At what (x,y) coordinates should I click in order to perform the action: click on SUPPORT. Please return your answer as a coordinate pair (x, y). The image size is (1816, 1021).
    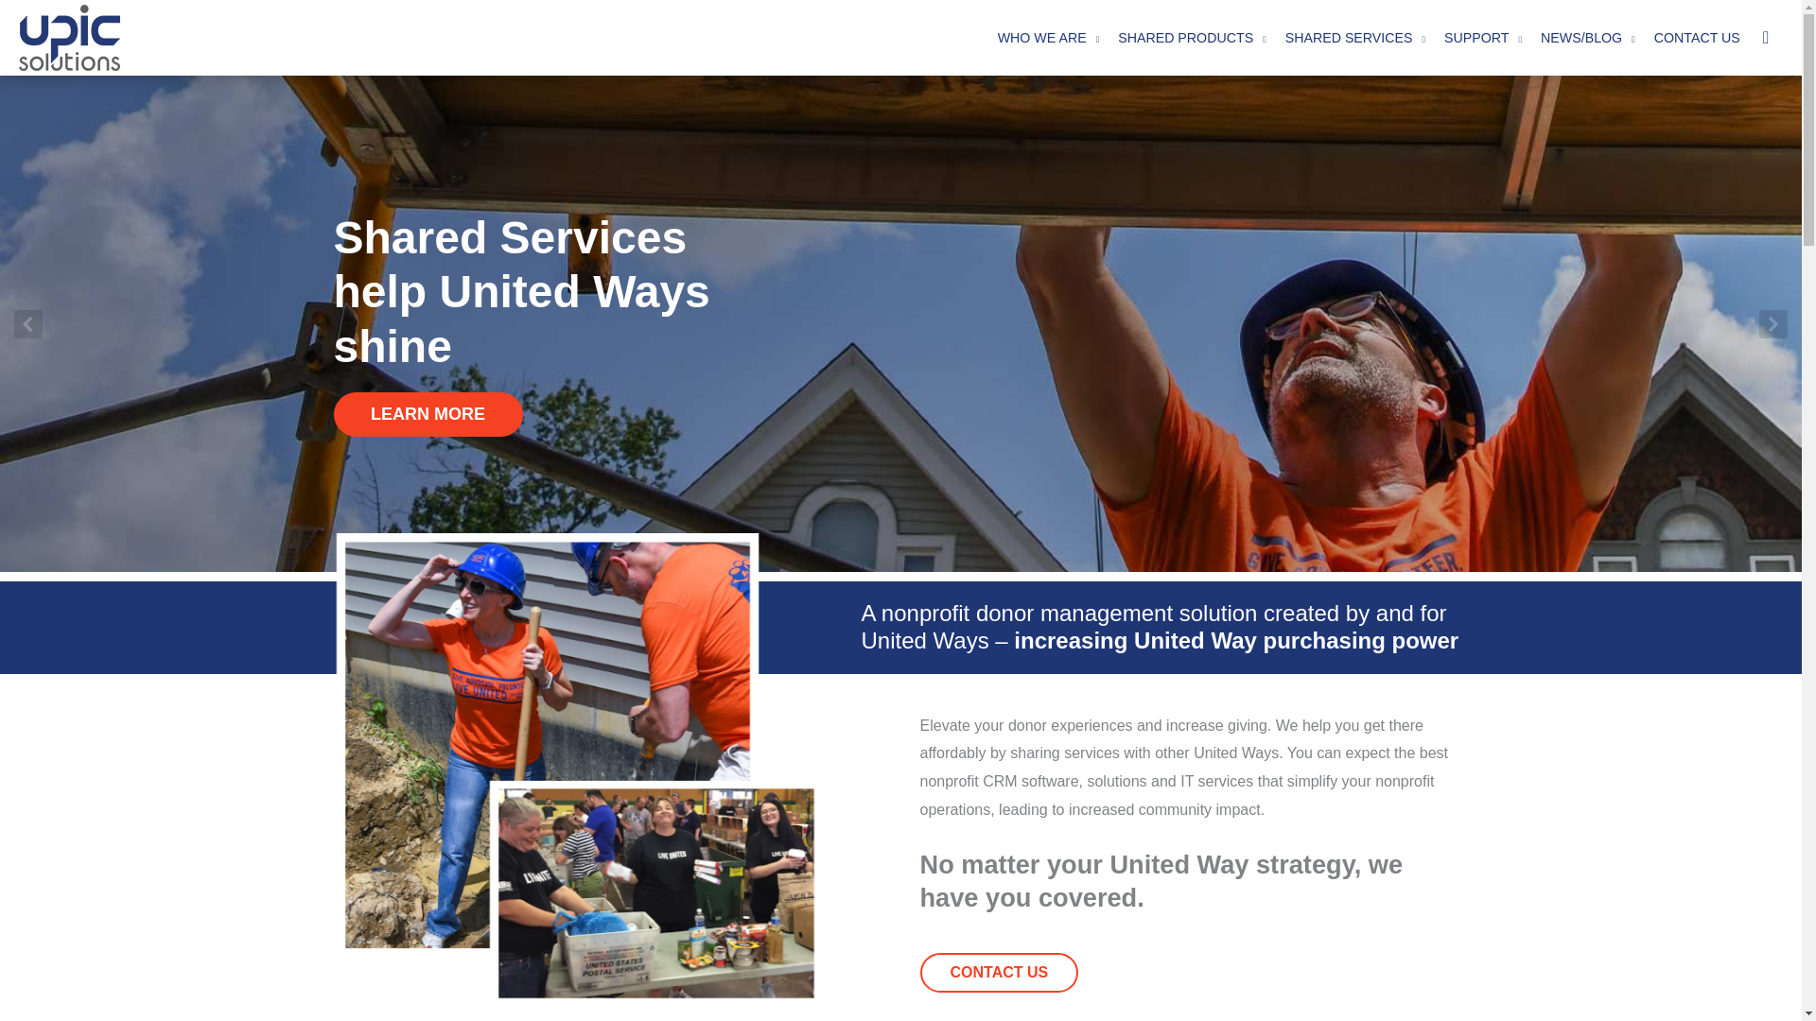
    Looking at the image, I should click on (1482, 38).